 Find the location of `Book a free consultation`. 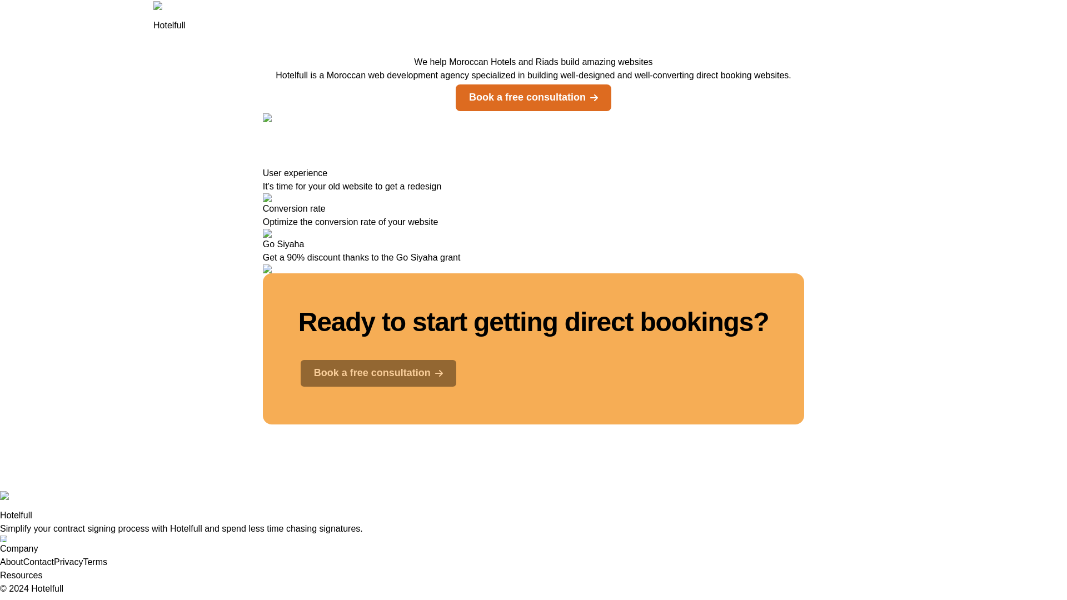

Book a free consultation is located at coordinates (378, 372).